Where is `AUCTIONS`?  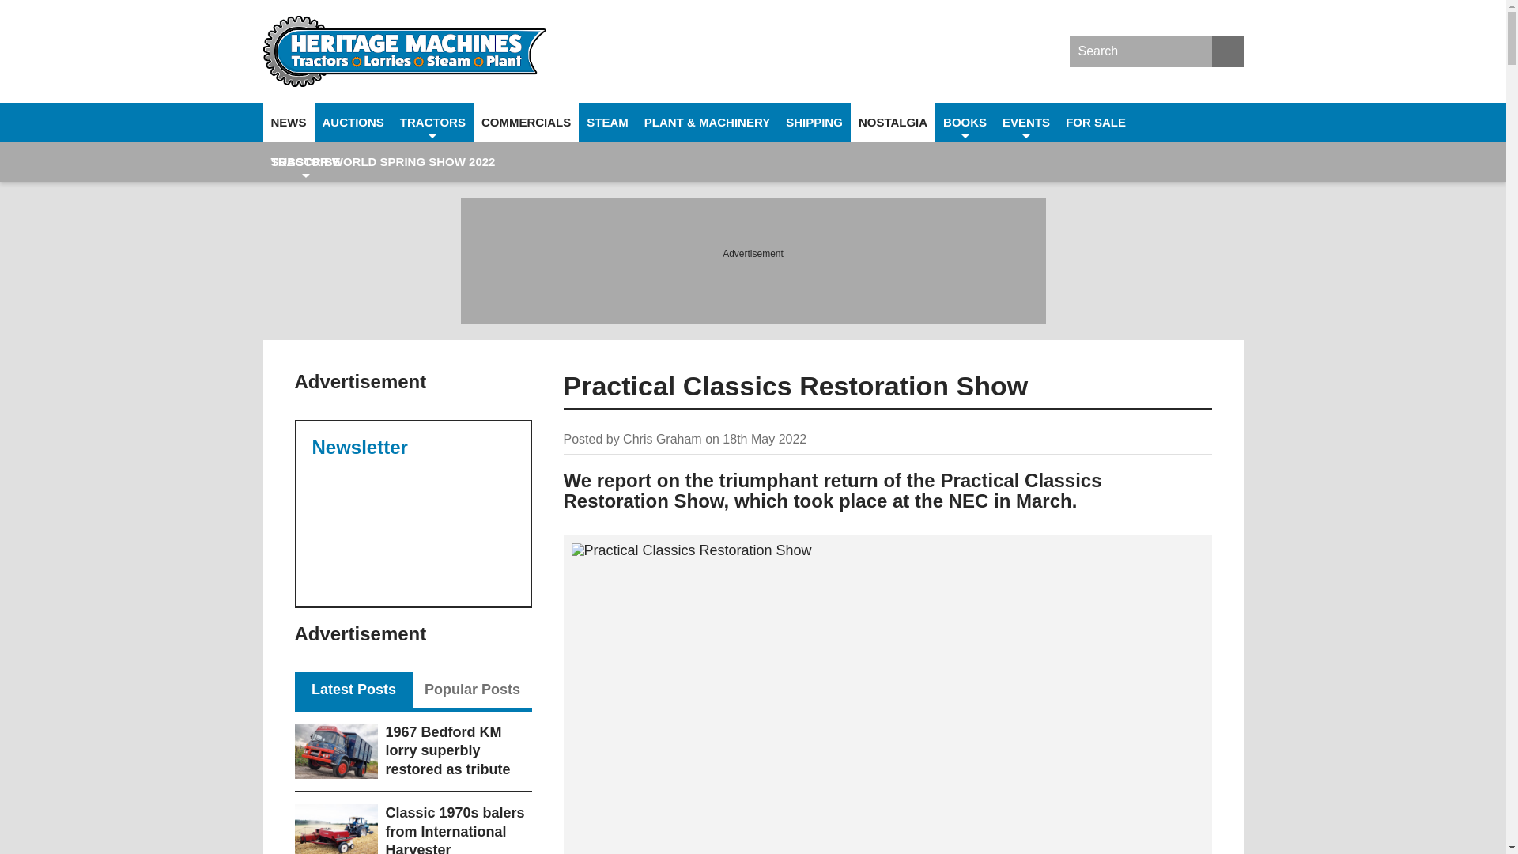 AUCTIONS is located at coordinates (353, 122).